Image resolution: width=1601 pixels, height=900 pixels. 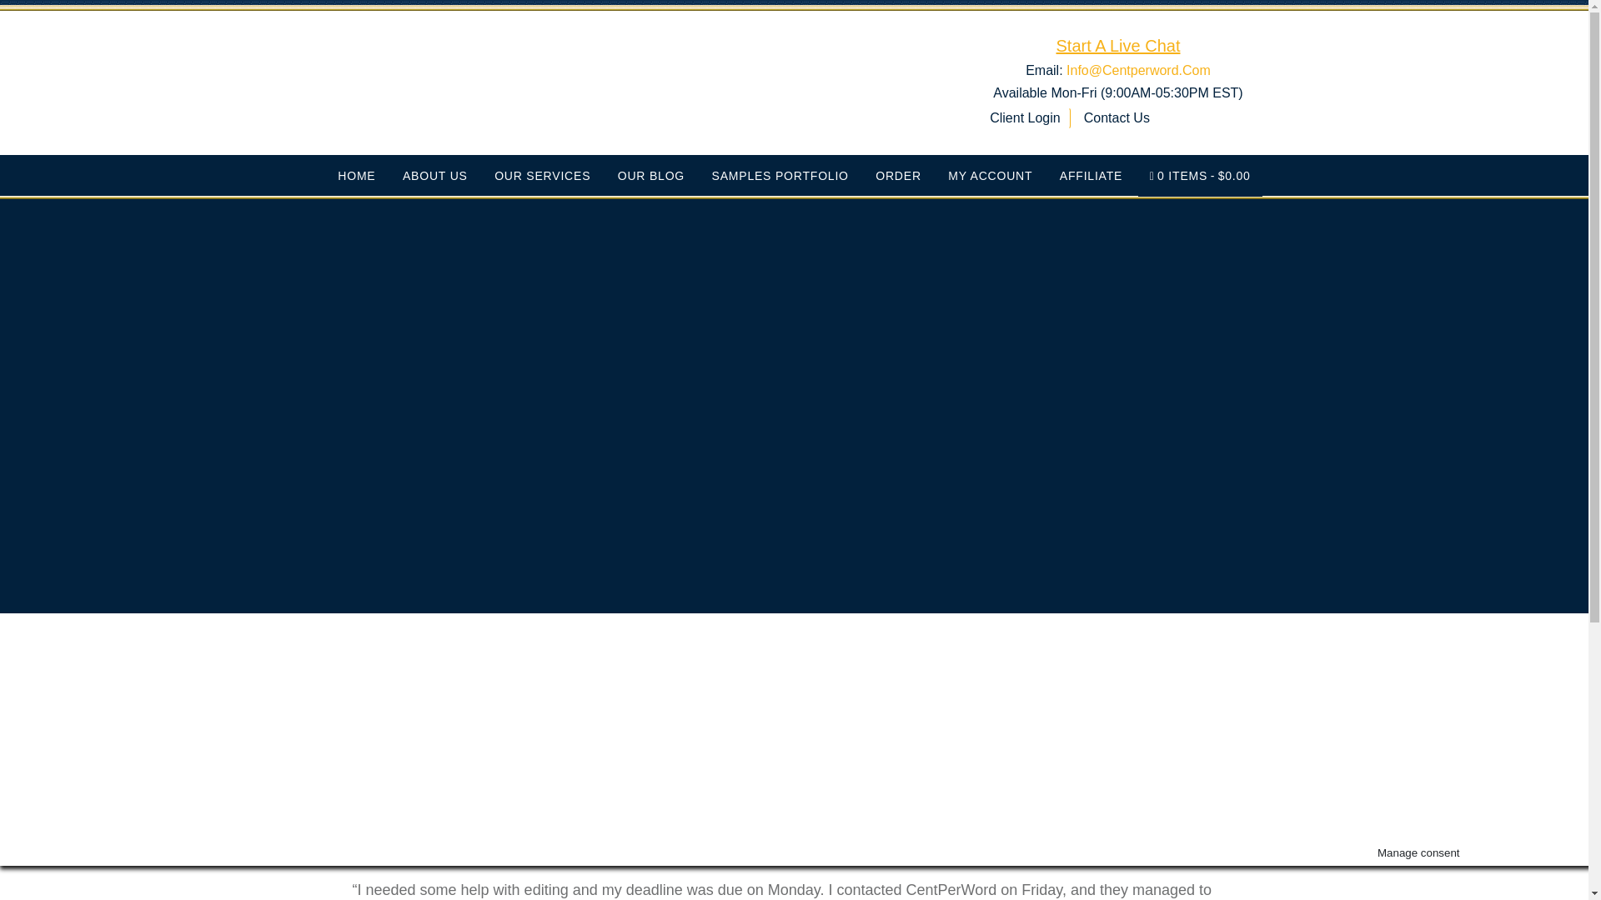 I want to click on MY ACCOUNT, so click(x=990, y=175).